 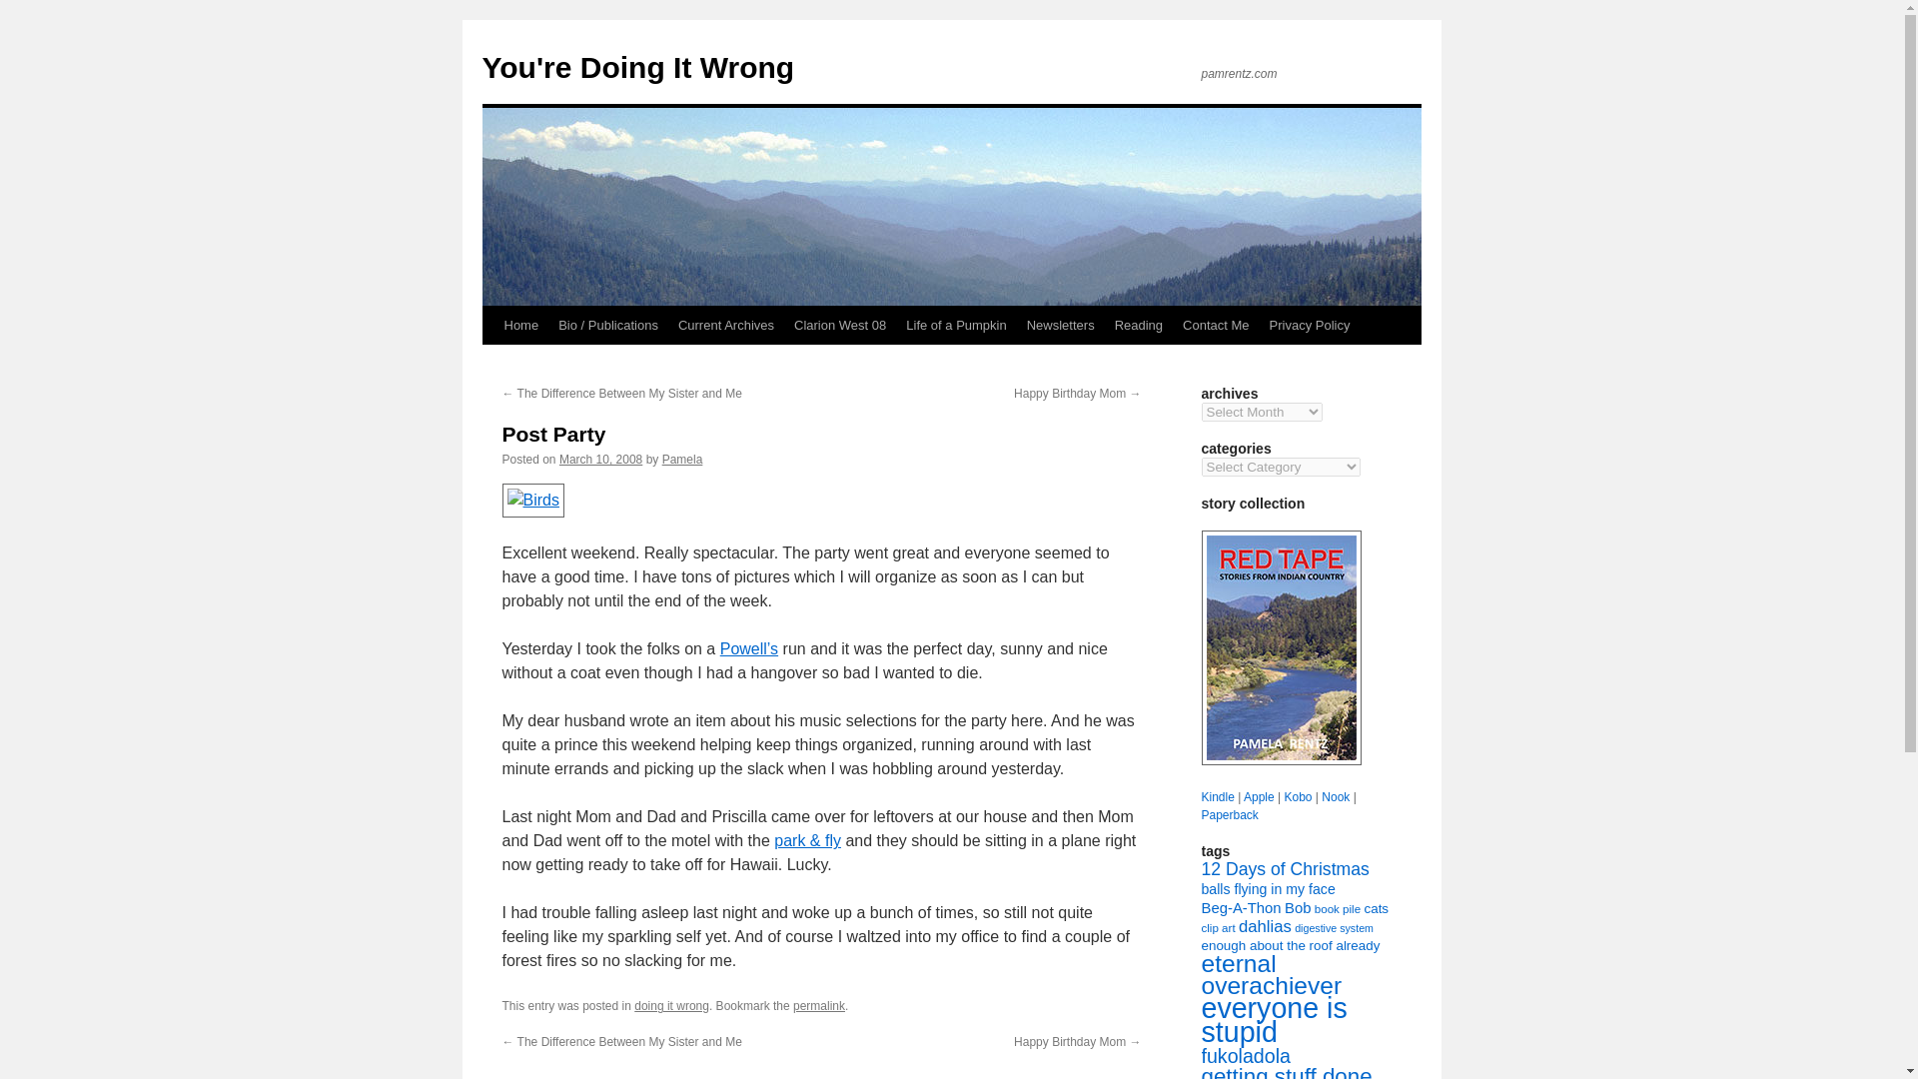 I want to click on Apple, so click(x=1259, y=796).